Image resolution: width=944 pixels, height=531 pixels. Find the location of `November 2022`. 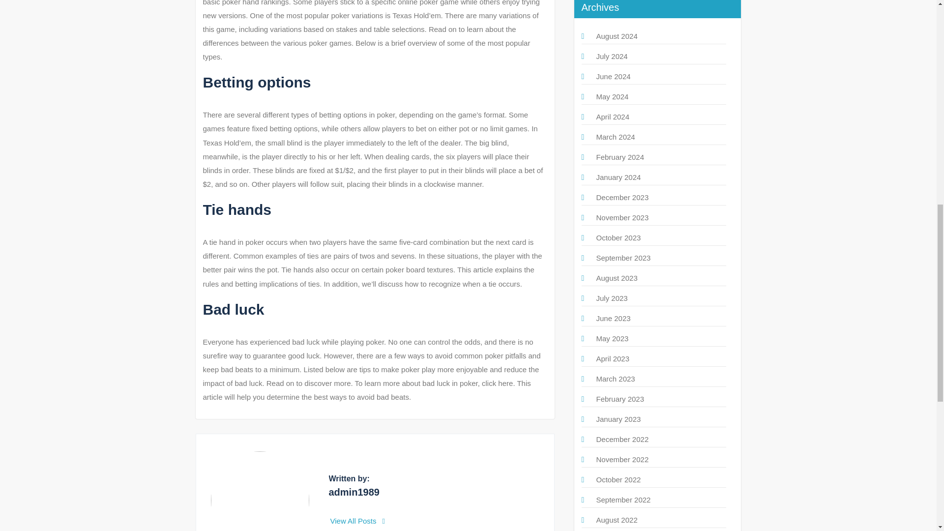

November 2022 is located at coordinates (622, 459).